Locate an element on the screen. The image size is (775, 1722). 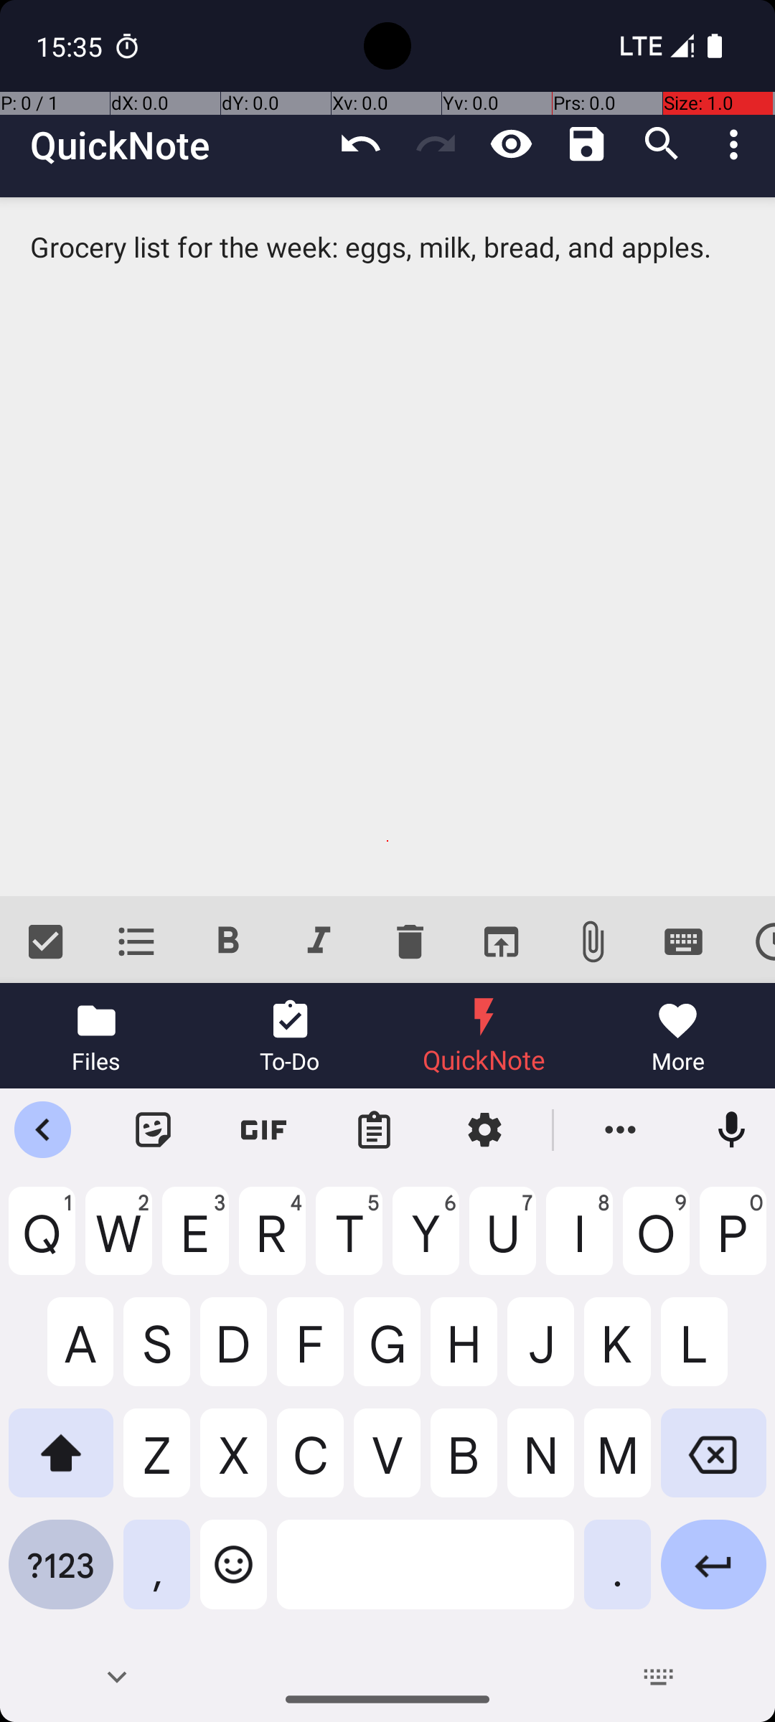
Grocery list for the week: eggs, milk, bread, and apples.
 is located at coordinates (387, 547).